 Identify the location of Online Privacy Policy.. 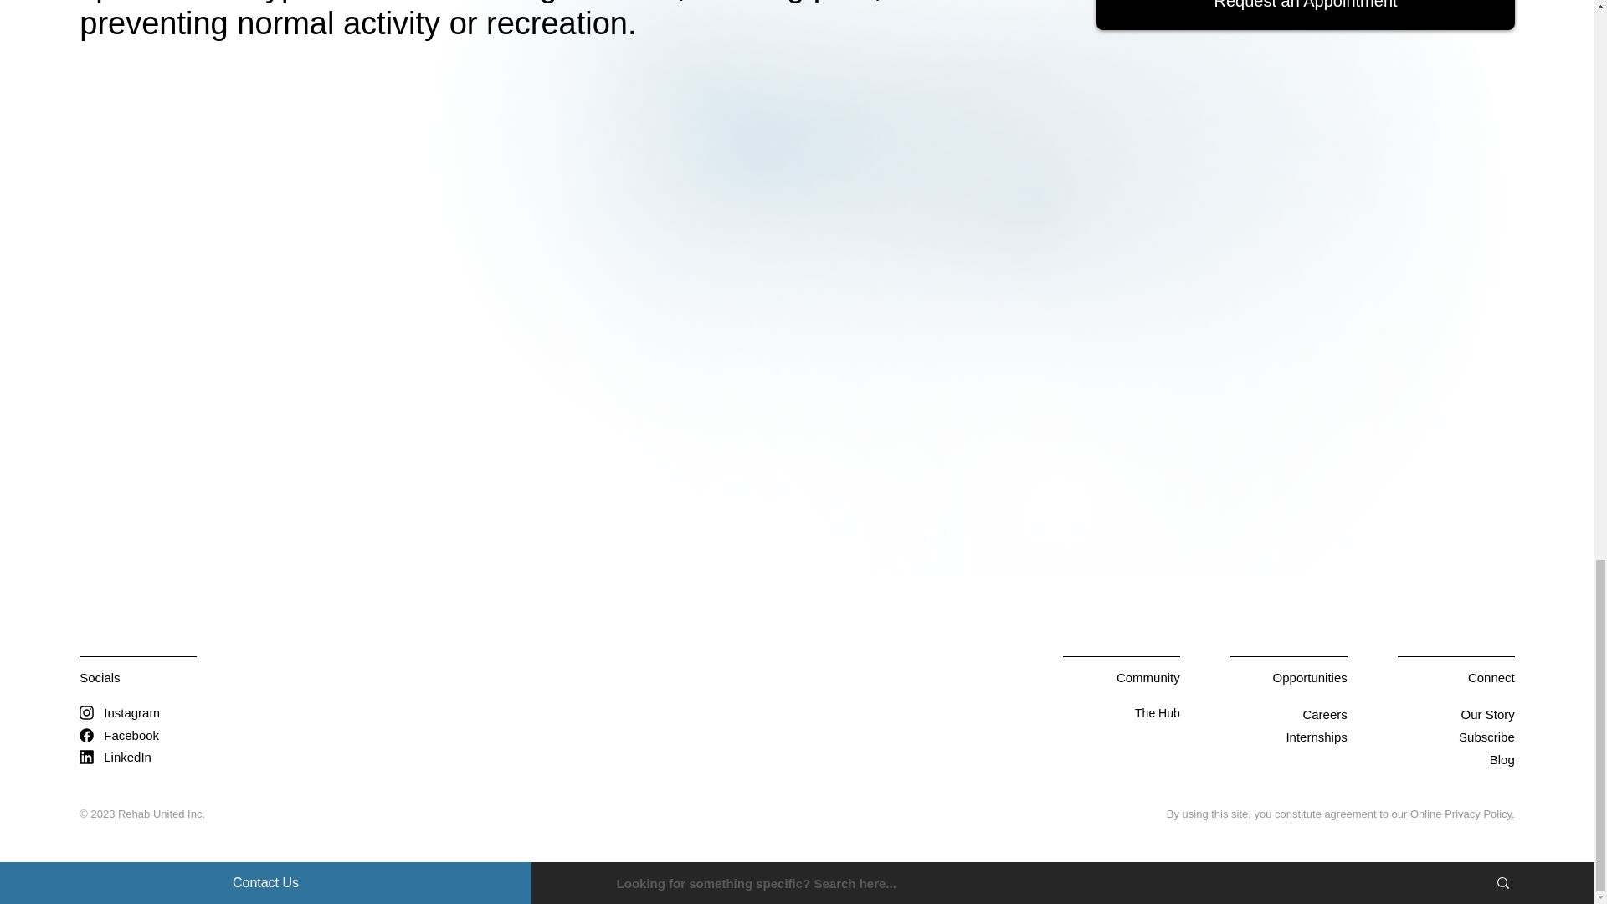
(1463, 814).